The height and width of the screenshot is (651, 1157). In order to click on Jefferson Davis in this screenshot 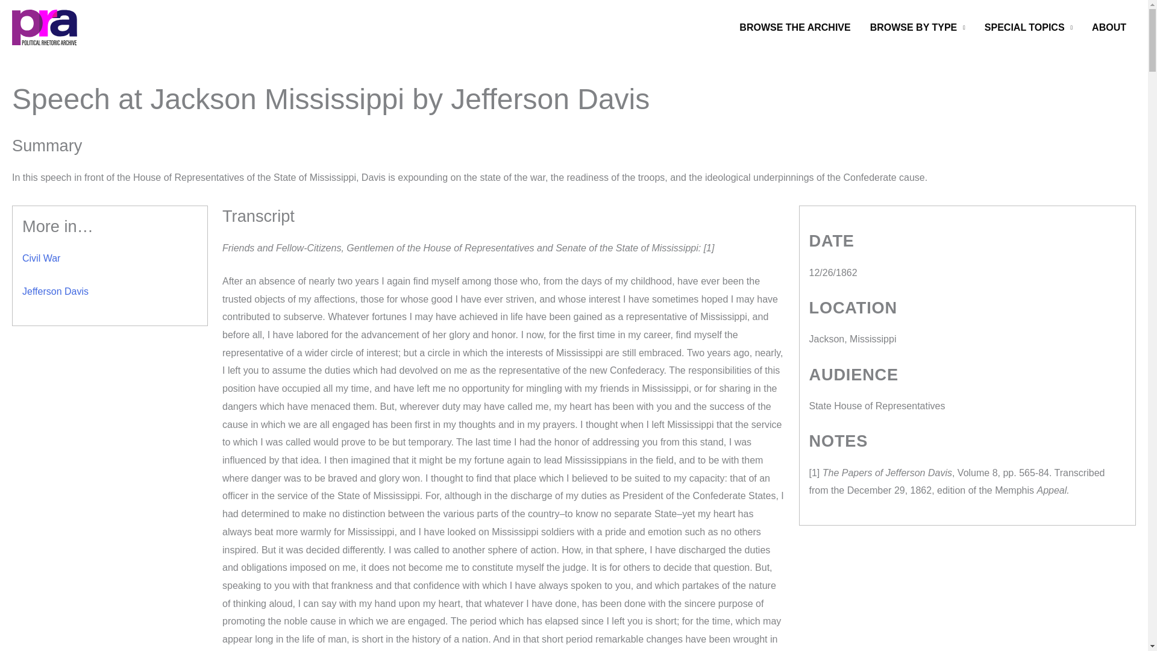, I will do `click(55, 292)`.